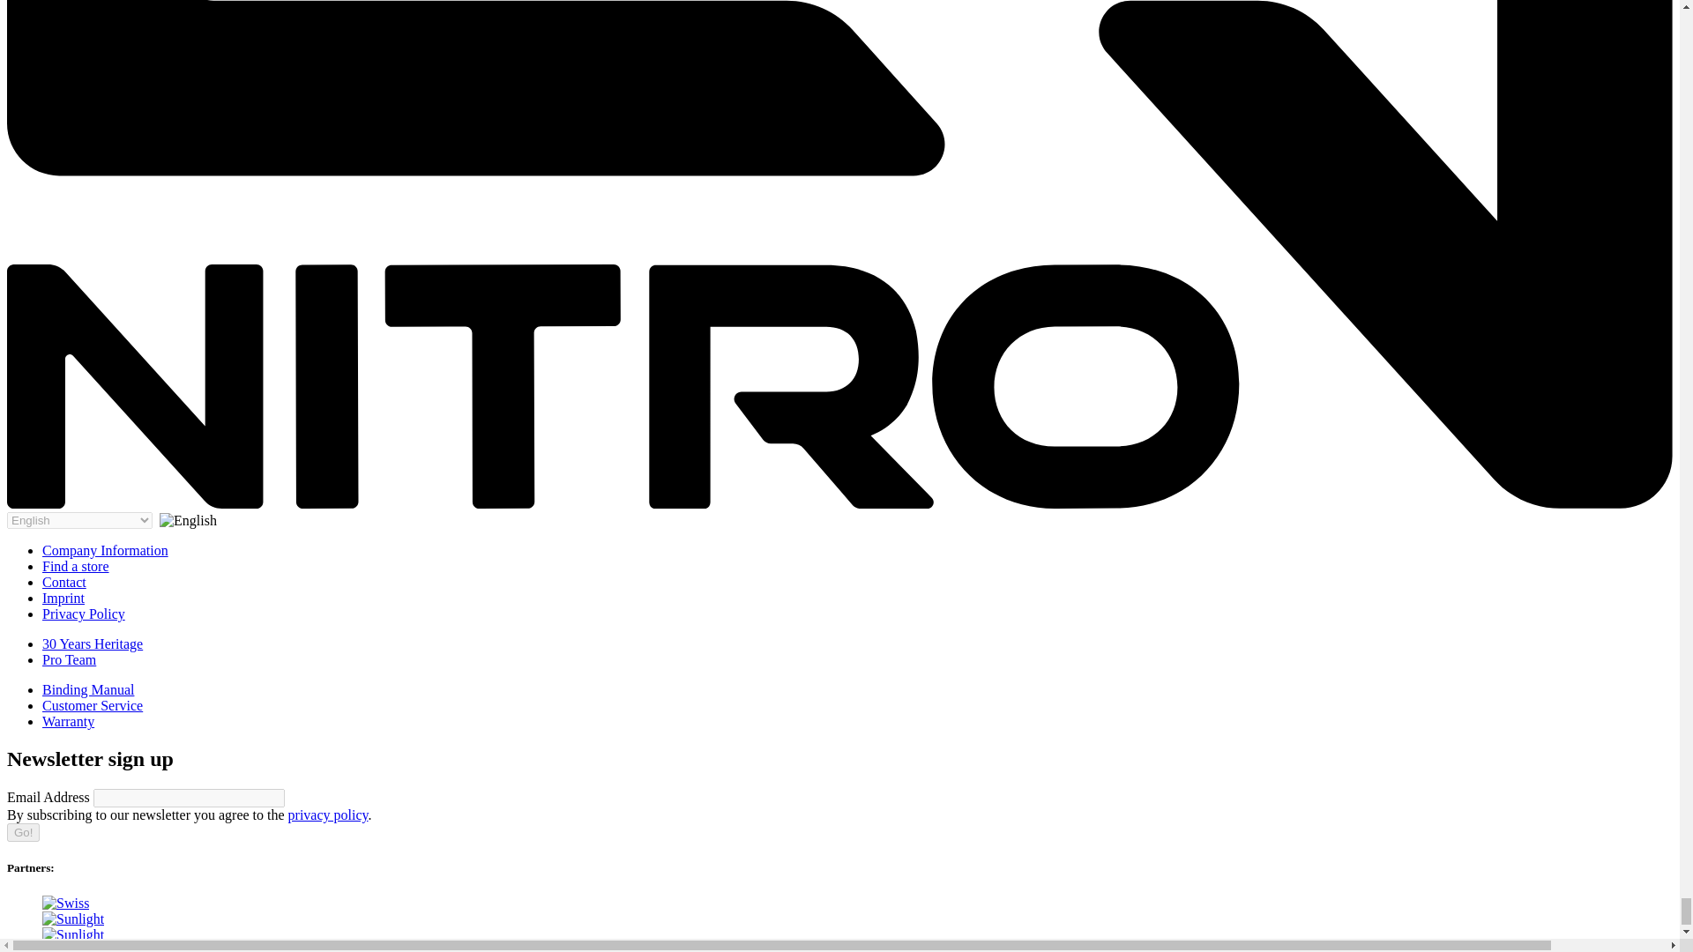  I want to click on Find a store, so click(76, 566).